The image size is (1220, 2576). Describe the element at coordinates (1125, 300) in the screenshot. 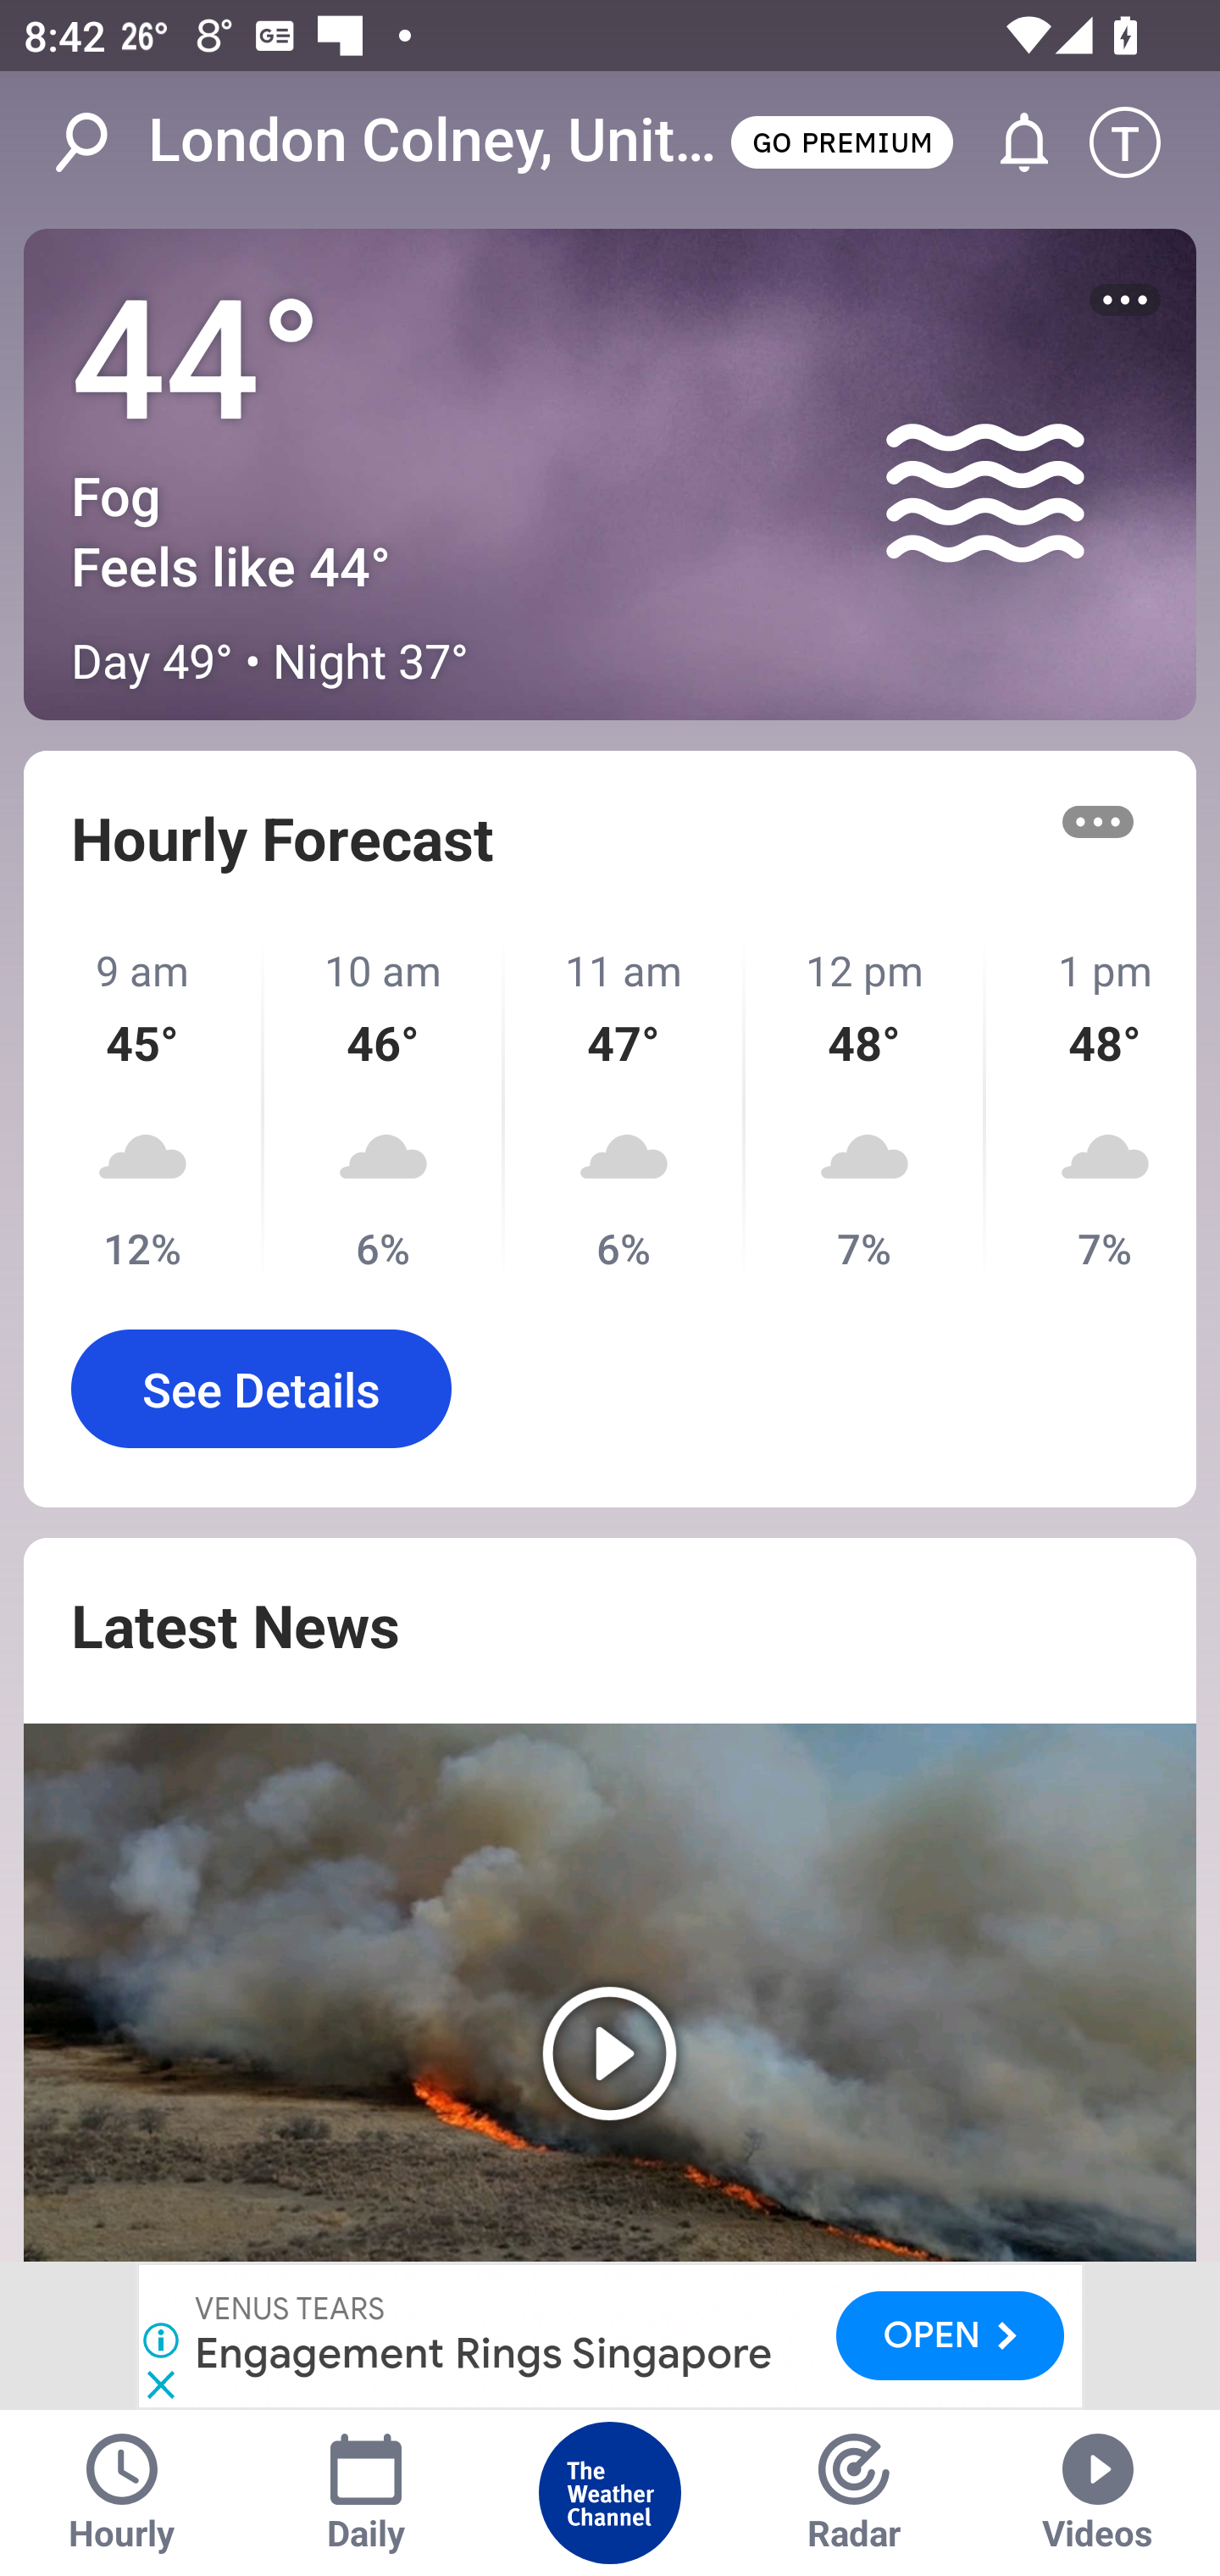

I see `More options` at that location.